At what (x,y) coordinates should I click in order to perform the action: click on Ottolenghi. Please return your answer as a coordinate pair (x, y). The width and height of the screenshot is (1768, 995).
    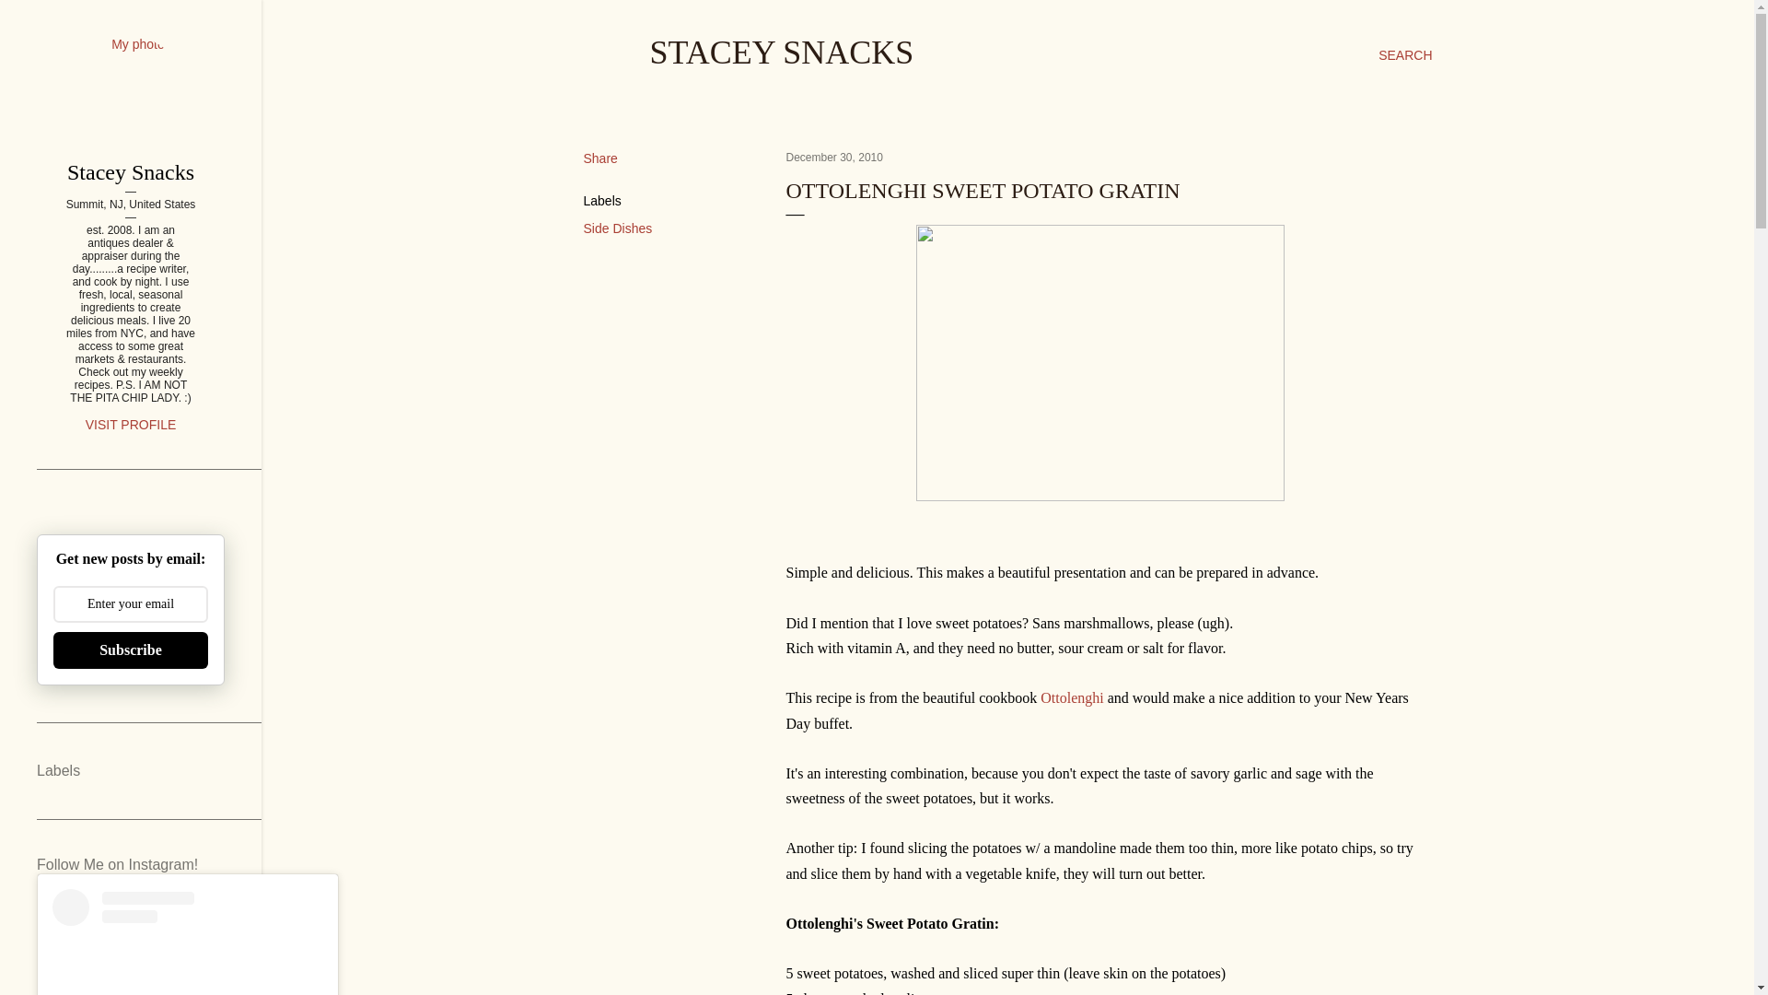
    Looking at the image, I should click on (1072, 697).